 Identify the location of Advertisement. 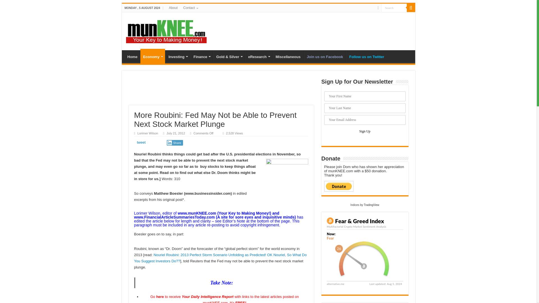
(221, 91).